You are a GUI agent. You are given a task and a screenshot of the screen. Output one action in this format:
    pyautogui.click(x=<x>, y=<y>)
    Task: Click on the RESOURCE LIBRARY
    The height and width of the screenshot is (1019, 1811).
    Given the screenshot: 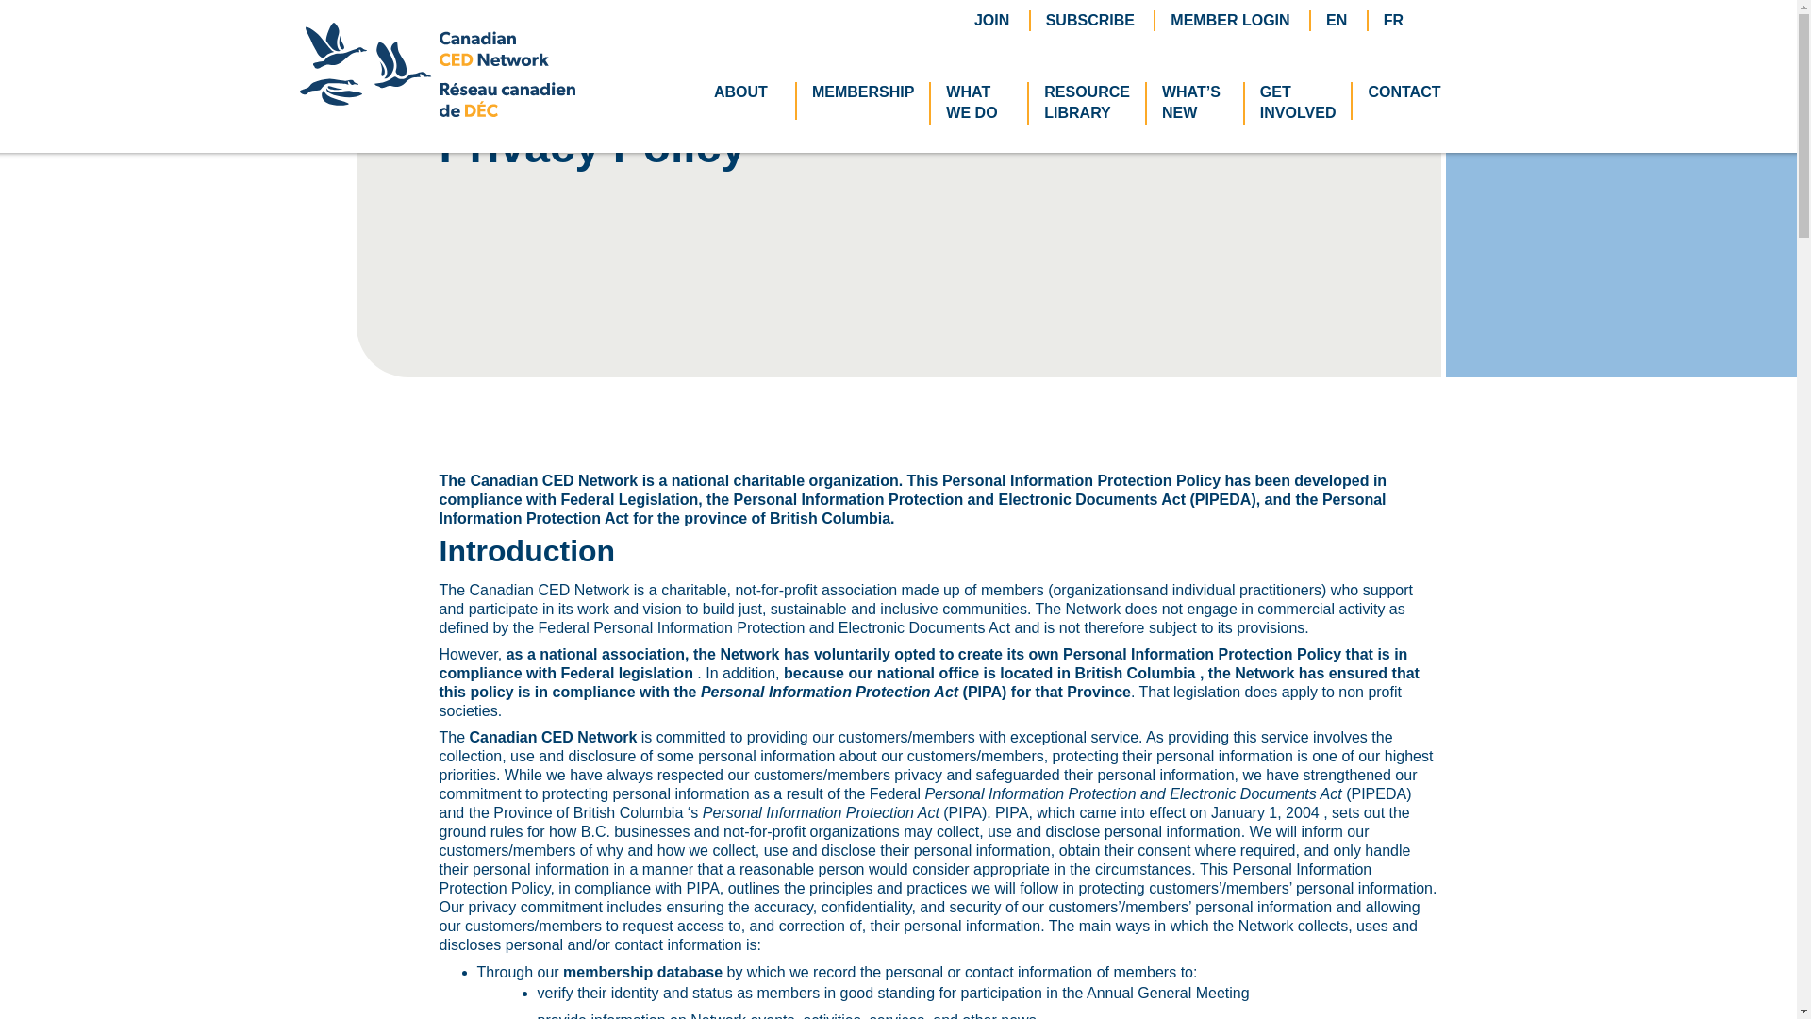 What is the action you would take?
    pyautogui.click(x=979, y=103)
    